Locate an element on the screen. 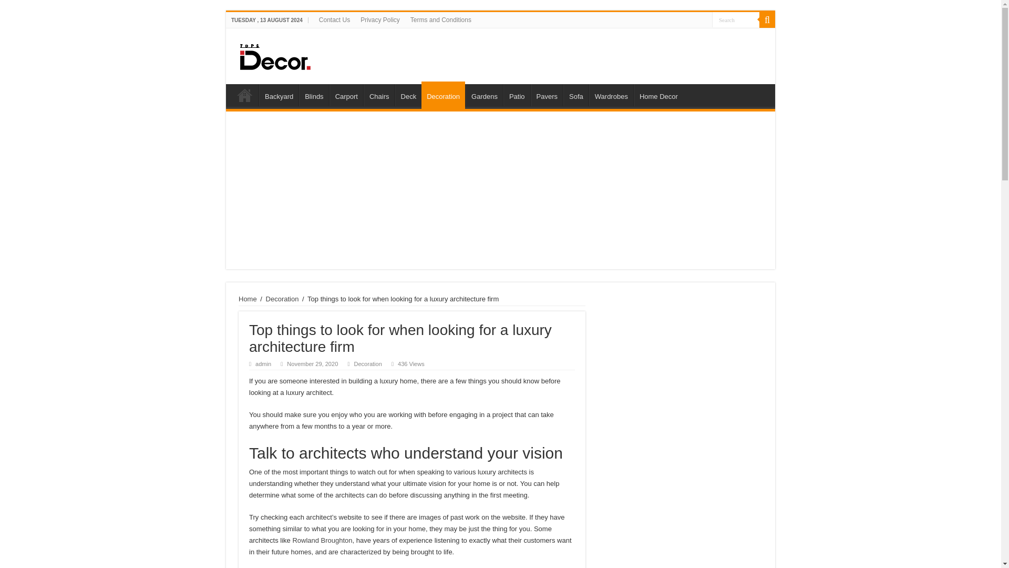 The image size is (1009, 568). Gardens is located at coordinates (483, 95).